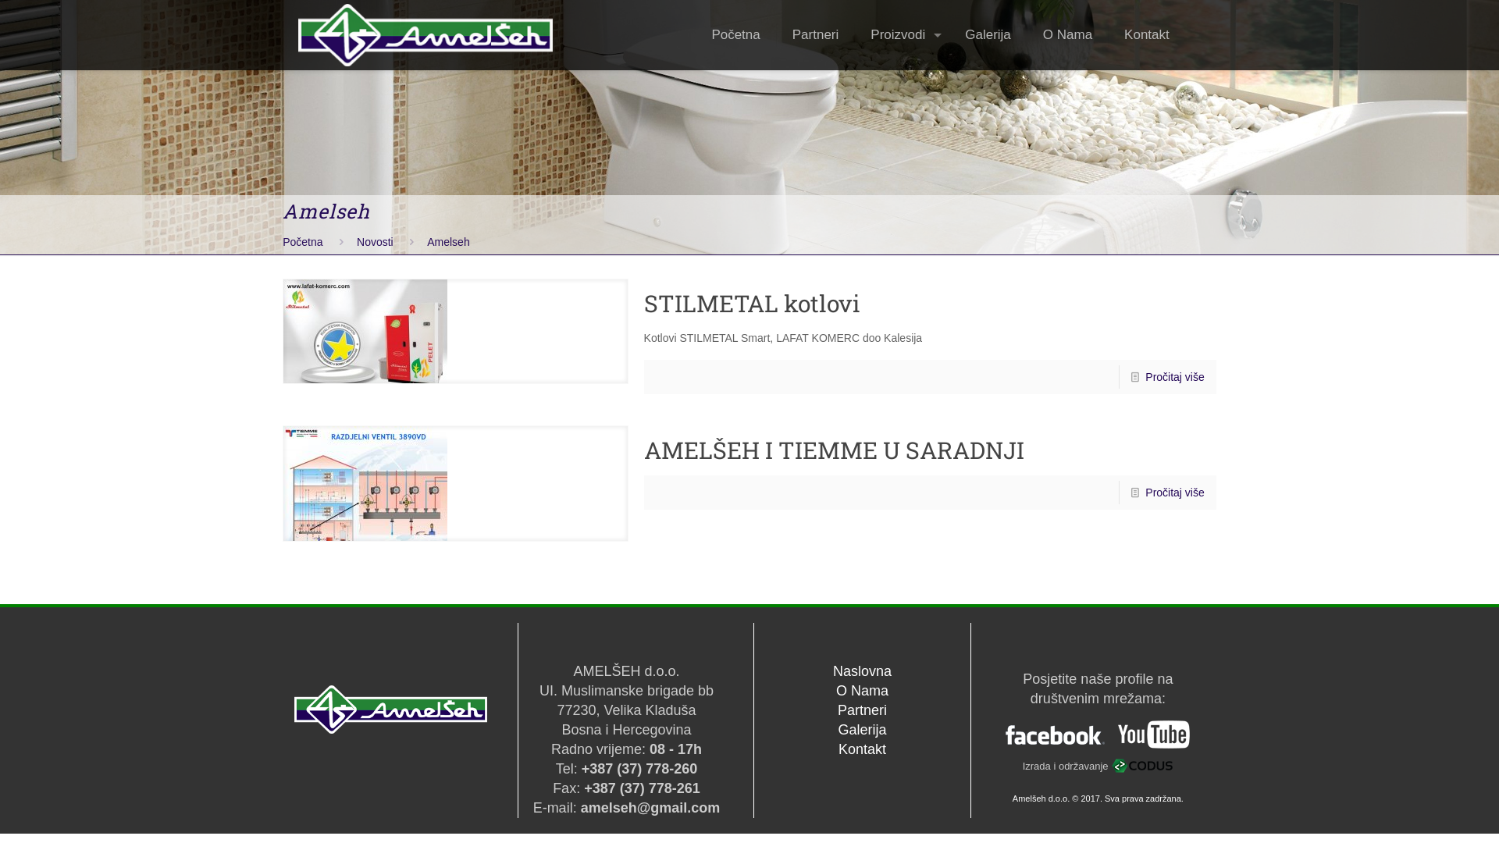 Image resolution: width=1499 pixels, height=843 pixels. What do you see at coordinates (448, 242) in the screenshot?
I see `Amelseh` at bounding box center [448, 242].